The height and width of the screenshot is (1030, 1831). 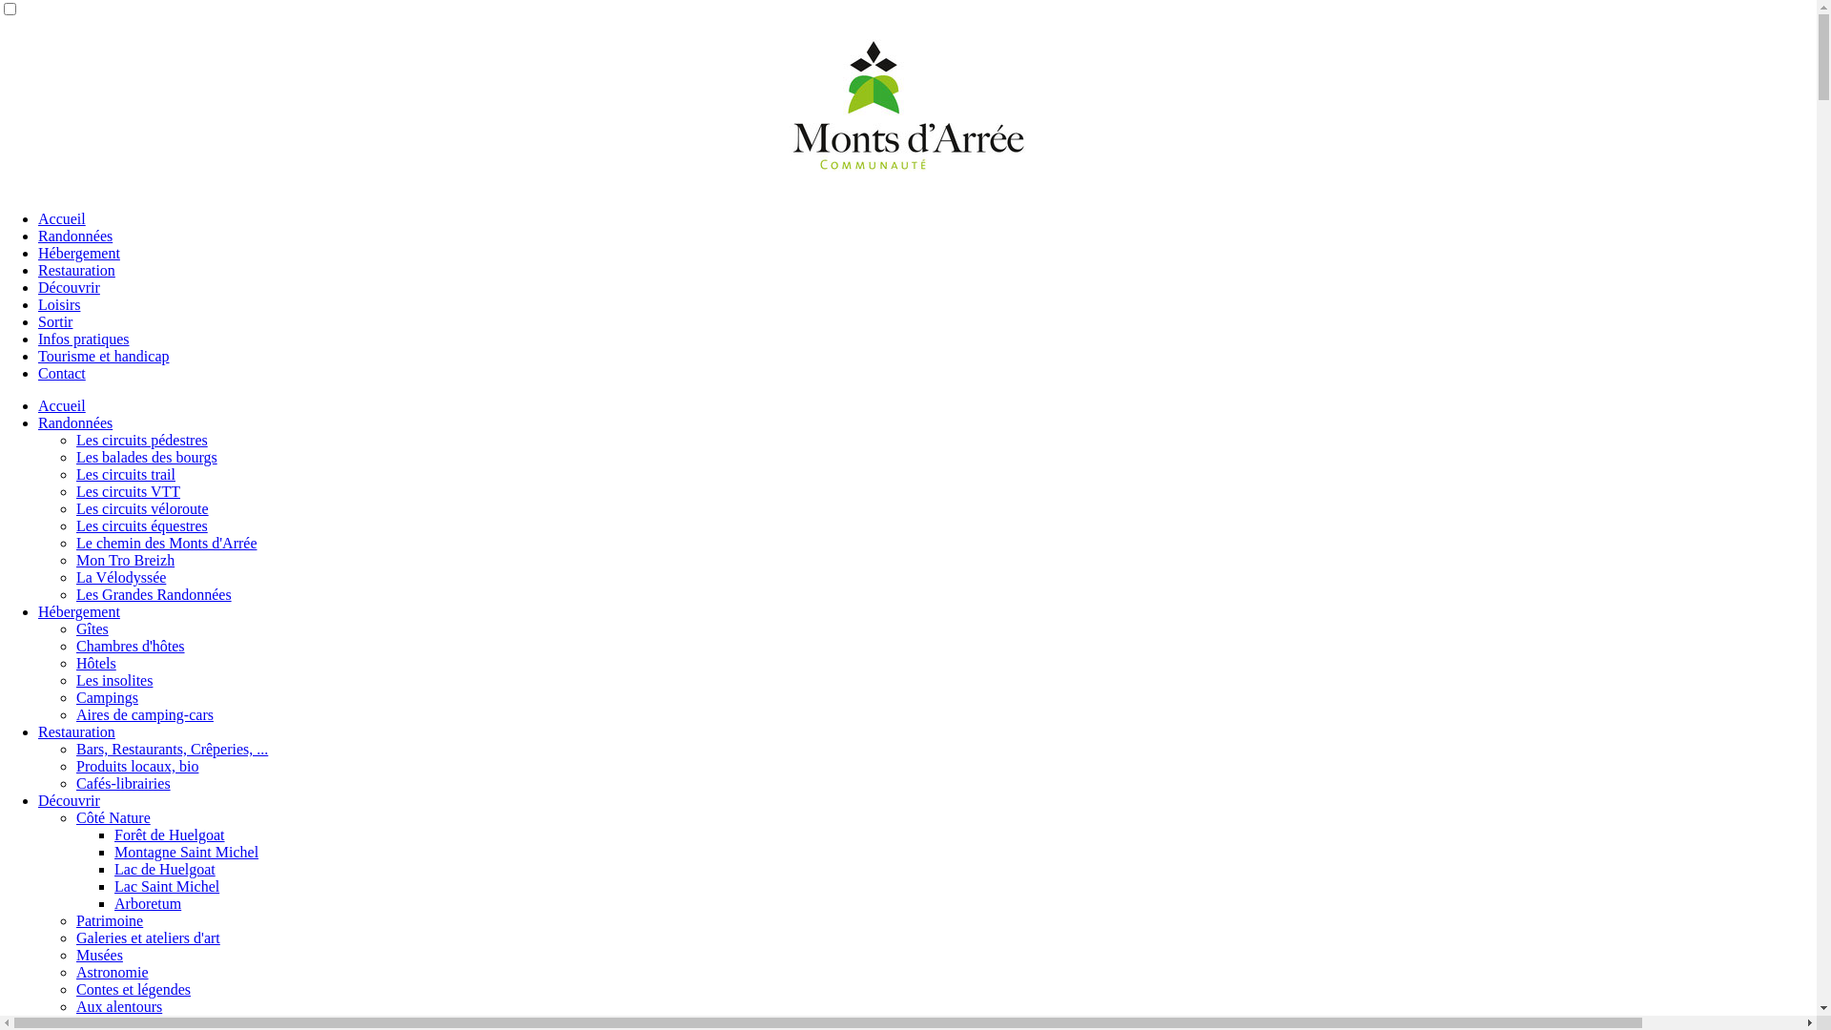 I want to click on Aires de camping-cars, so click(x=145, y=715).